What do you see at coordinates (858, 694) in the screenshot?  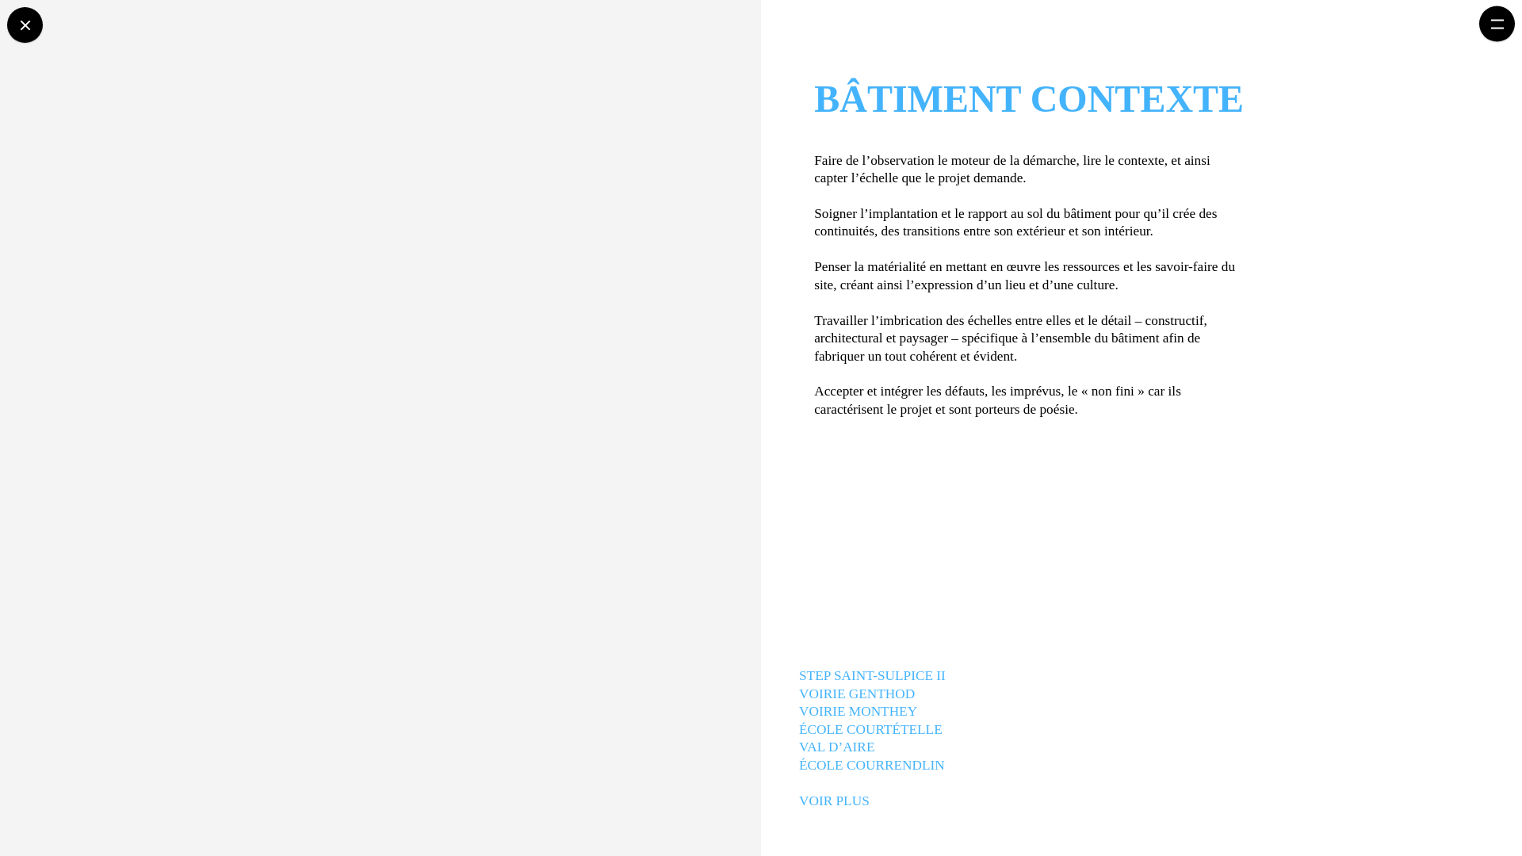 I see `VOIRIE GENTHOD` at bounding box center [858, 694].